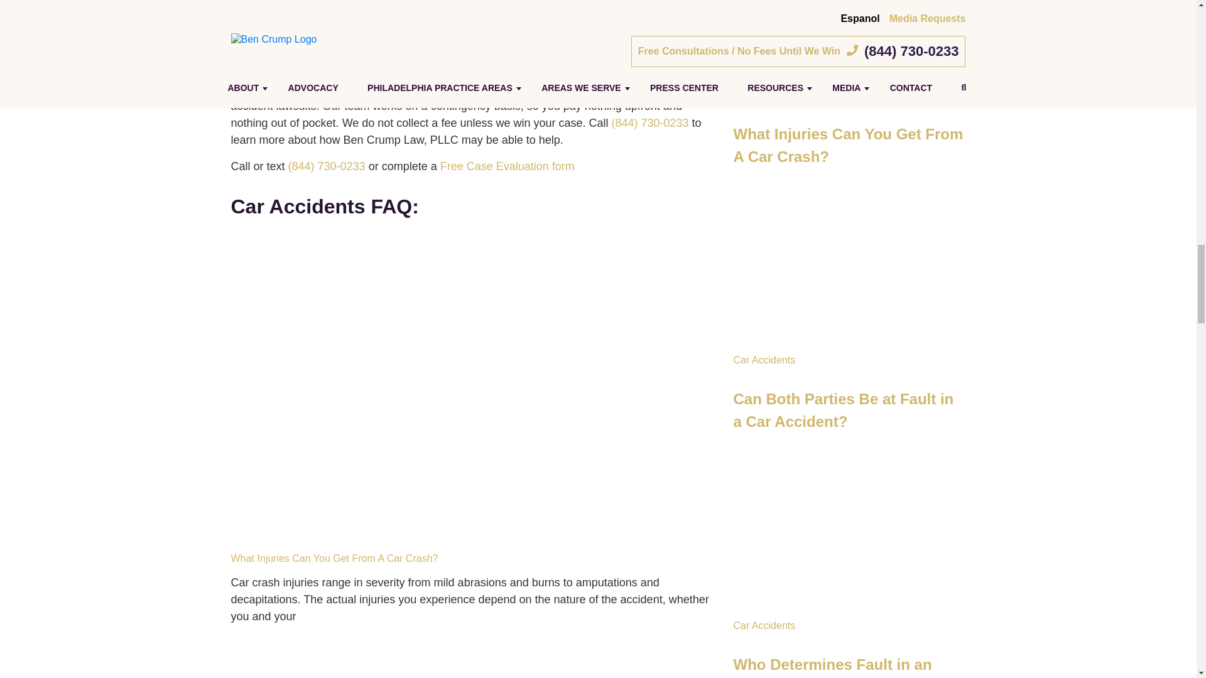 The height and width of the screenshot is (678, 1206). I want to click on Can Both Parties Be at Fault in a  Car Accident?, so click(849, 492).